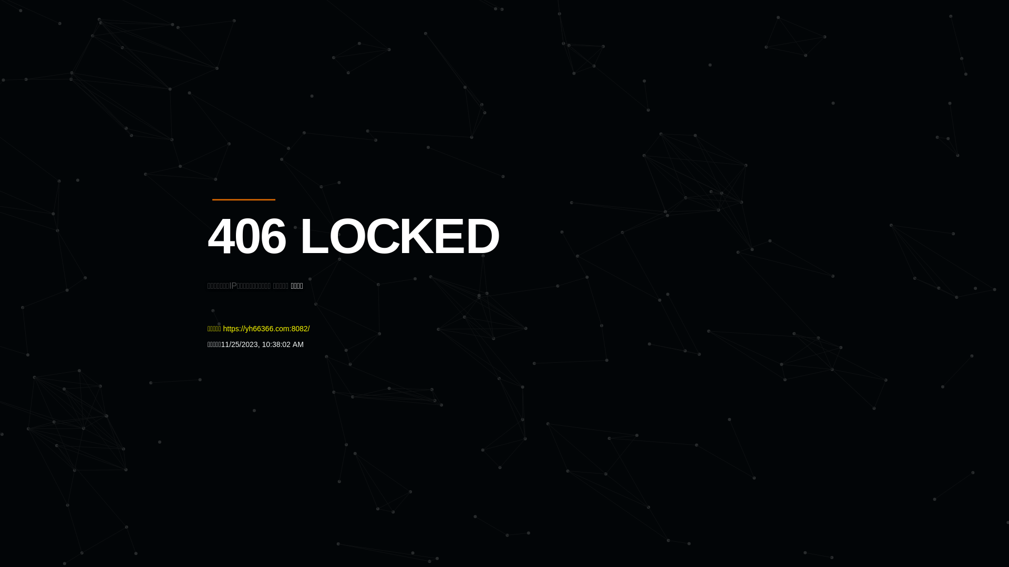 Image resolution: width=1009 pixels, height=567 pixels. What do you see at coordinates (285, 60) in the screenshot?
I see `Quatro` at bounding box center [285, 60].